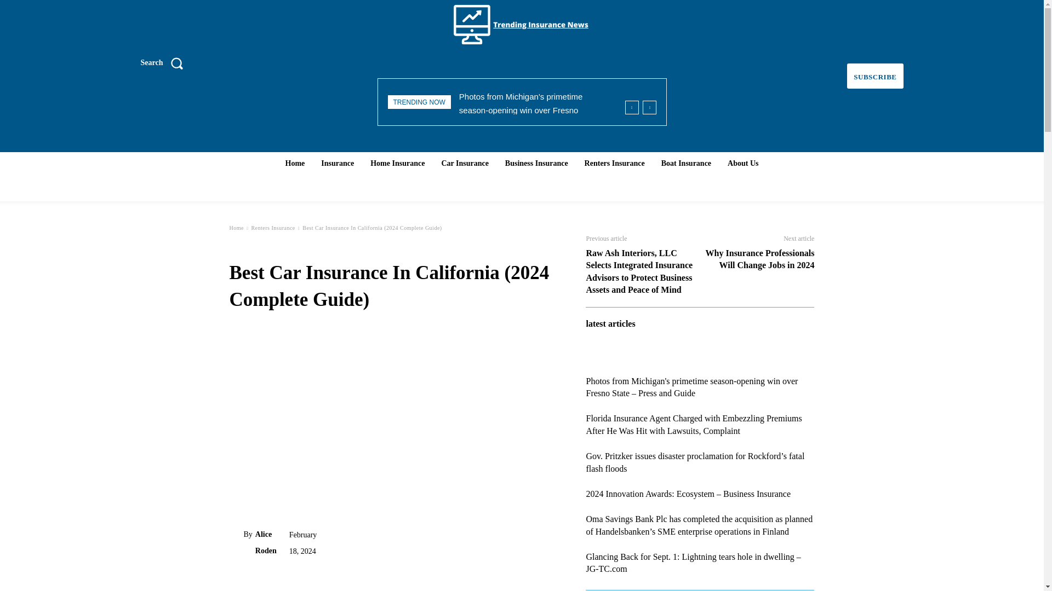  I want to click on Home, so click(295, 163).